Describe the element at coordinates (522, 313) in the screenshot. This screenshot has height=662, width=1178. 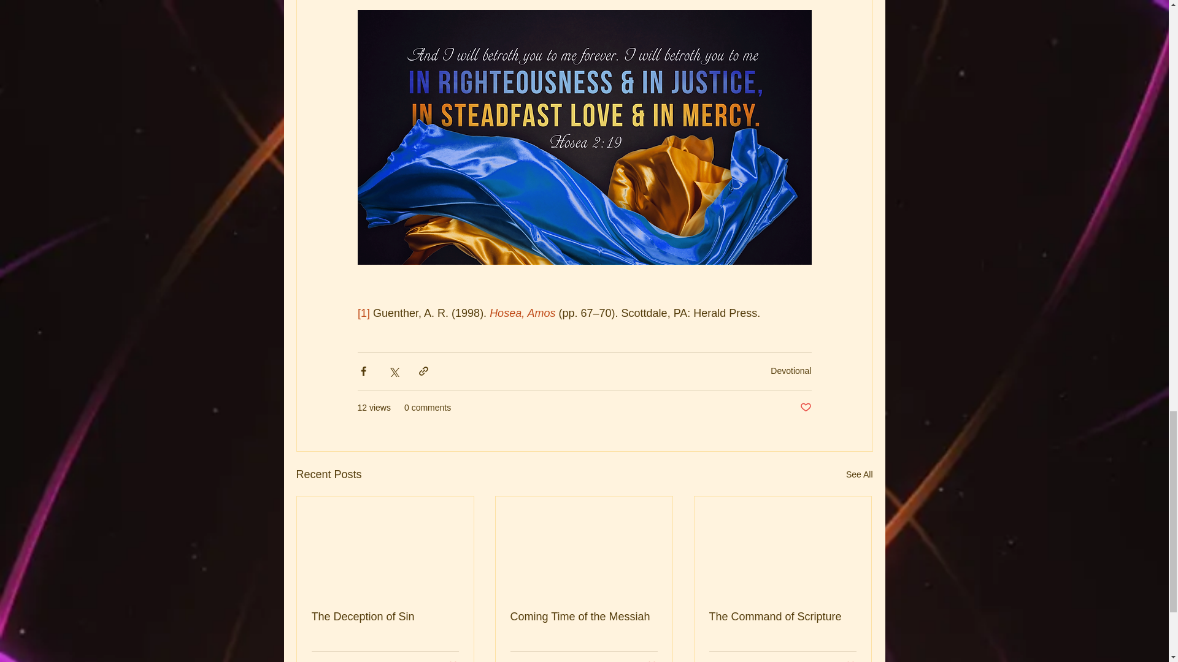
I see `Hosea, Amos` at that location.